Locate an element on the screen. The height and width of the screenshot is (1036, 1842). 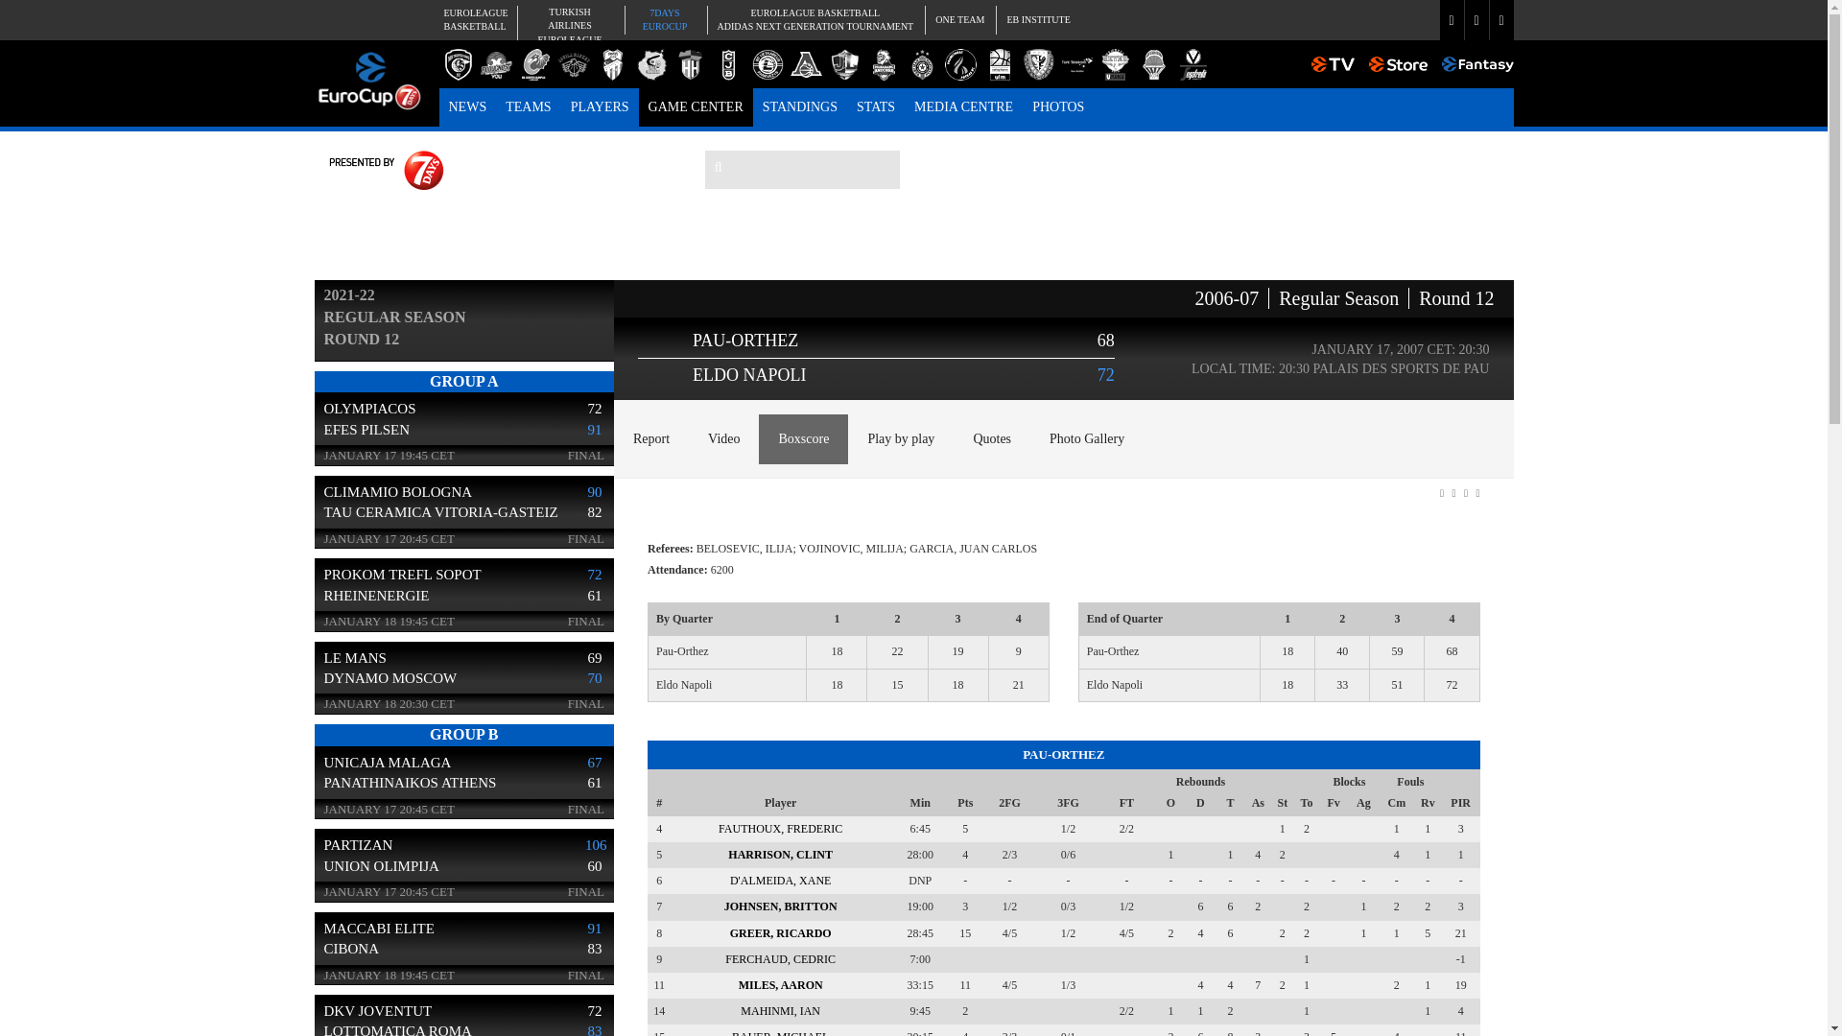
Euroleague Basketball is located at coordinates (473, 19).